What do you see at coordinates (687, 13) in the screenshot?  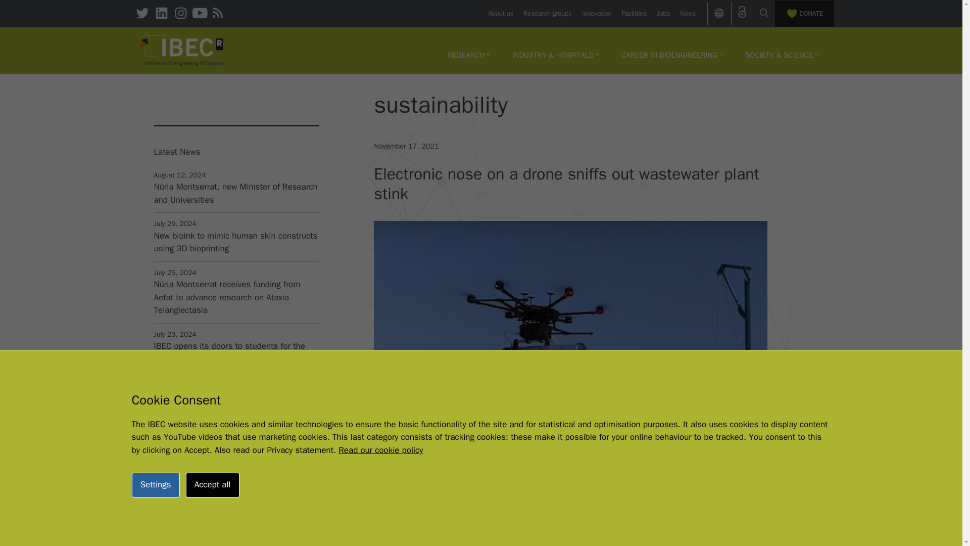 I see `News` at bounding box center [687, 13].